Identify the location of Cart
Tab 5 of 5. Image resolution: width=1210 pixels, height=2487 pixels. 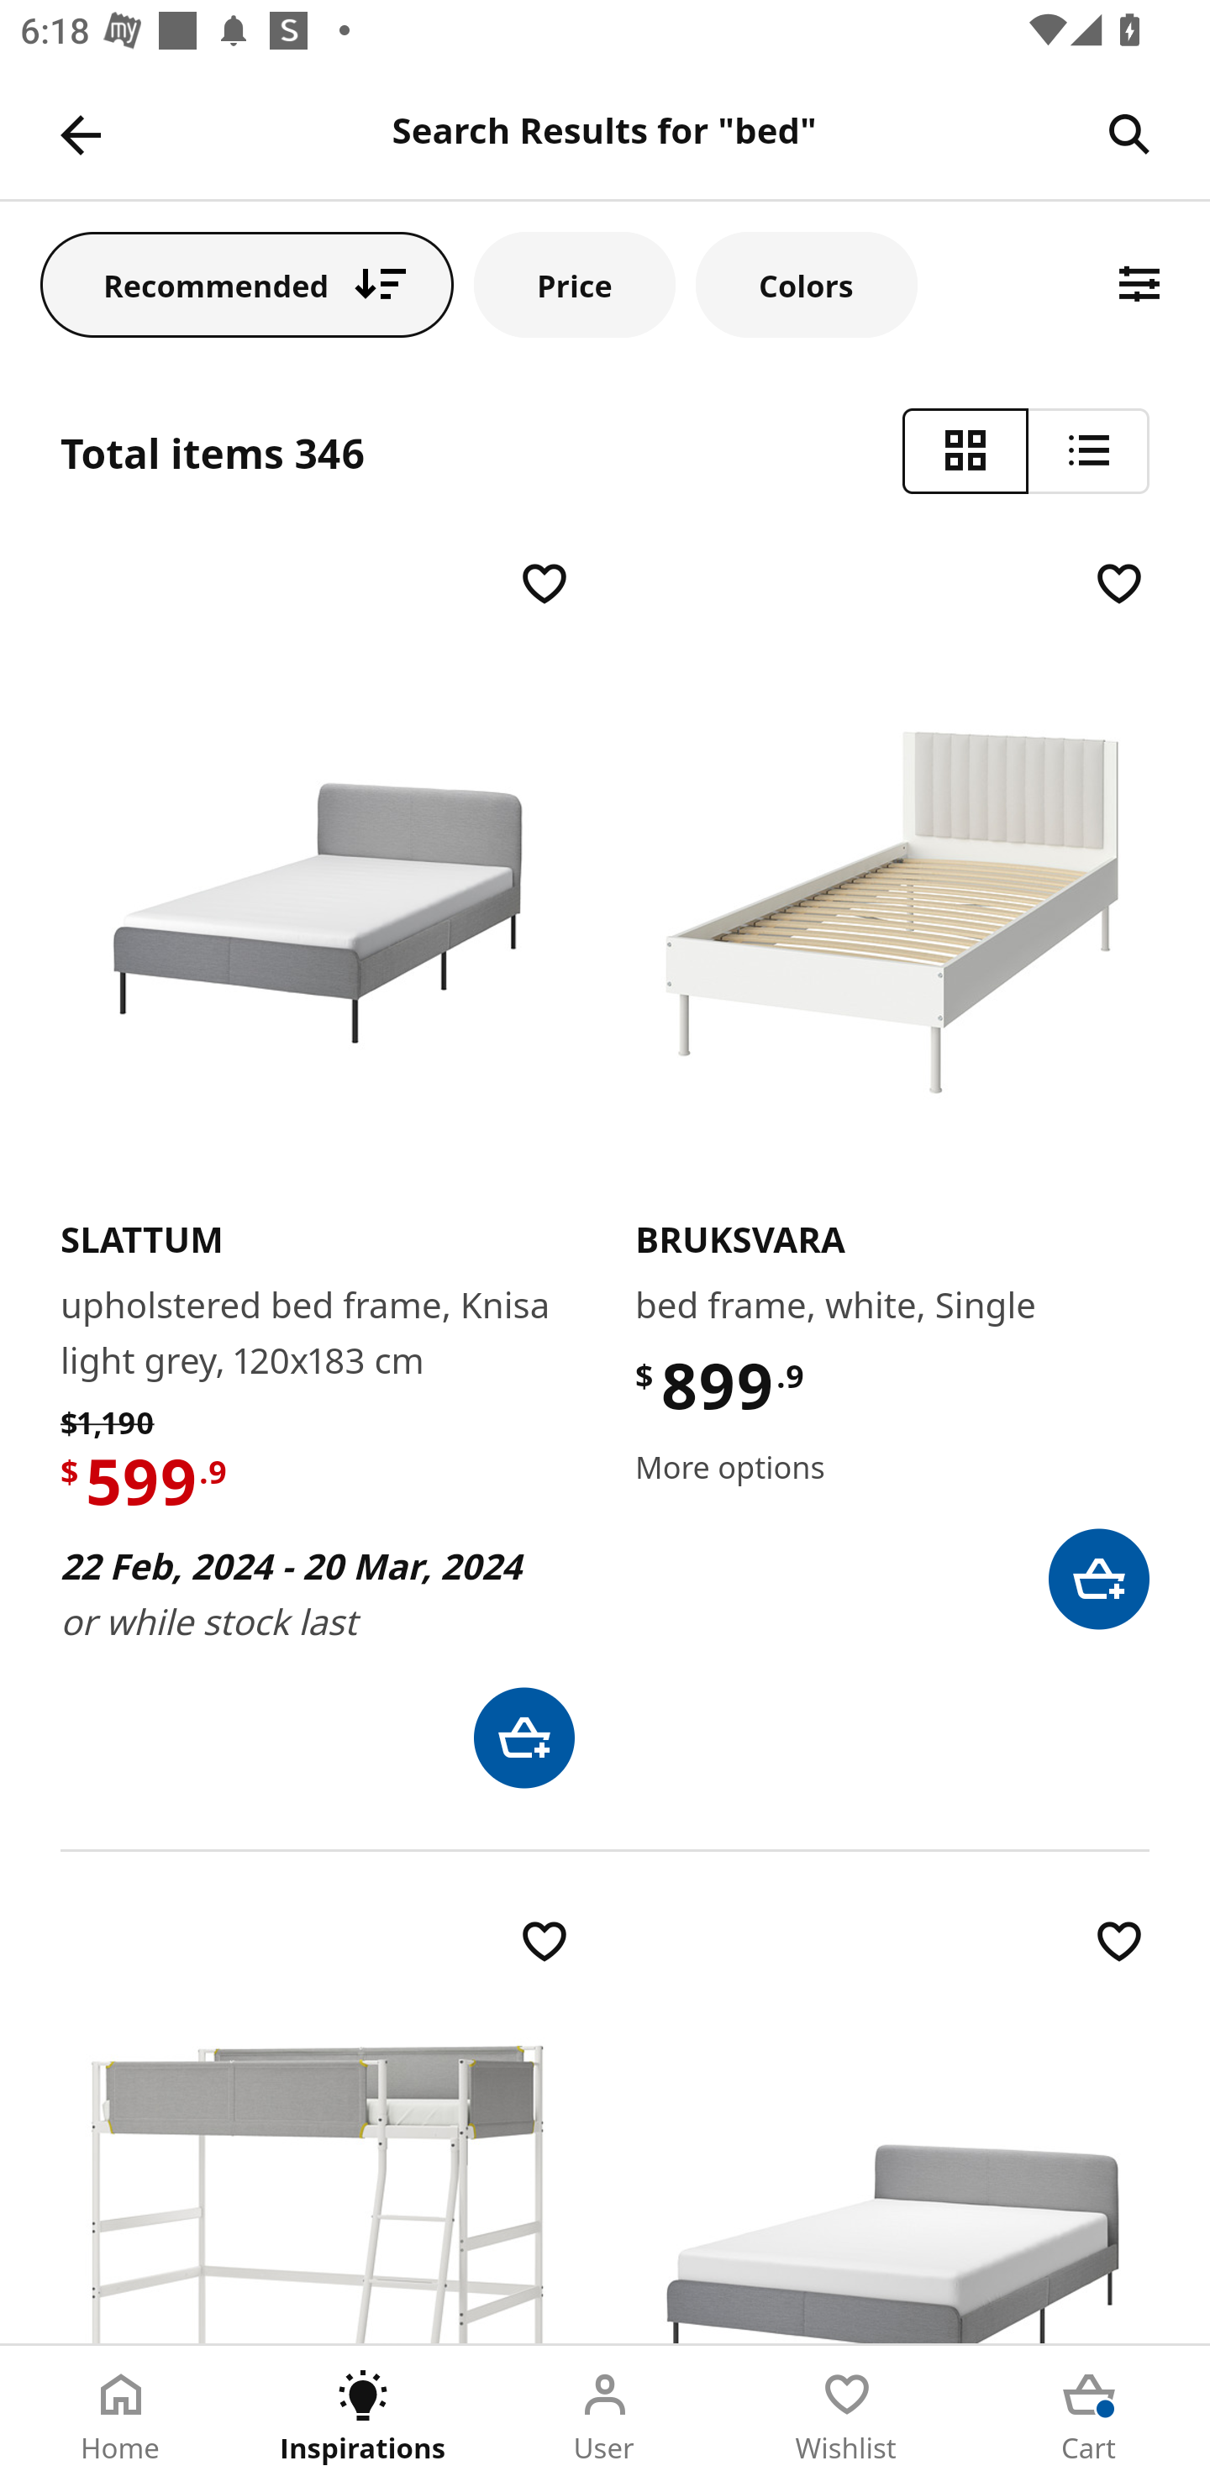
(1089, 2416).